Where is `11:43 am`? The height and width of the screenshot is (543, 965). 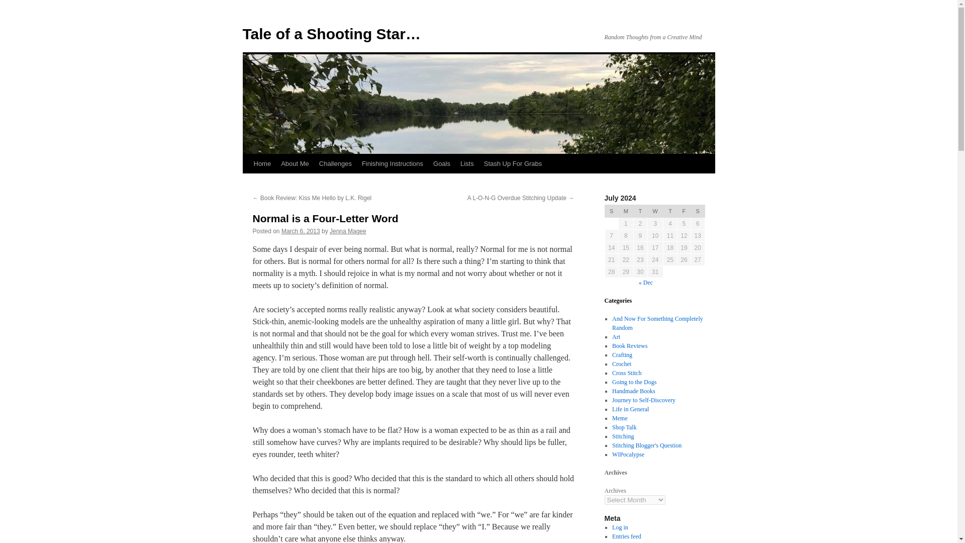 11:43 am is located at coordinates (301, 231).